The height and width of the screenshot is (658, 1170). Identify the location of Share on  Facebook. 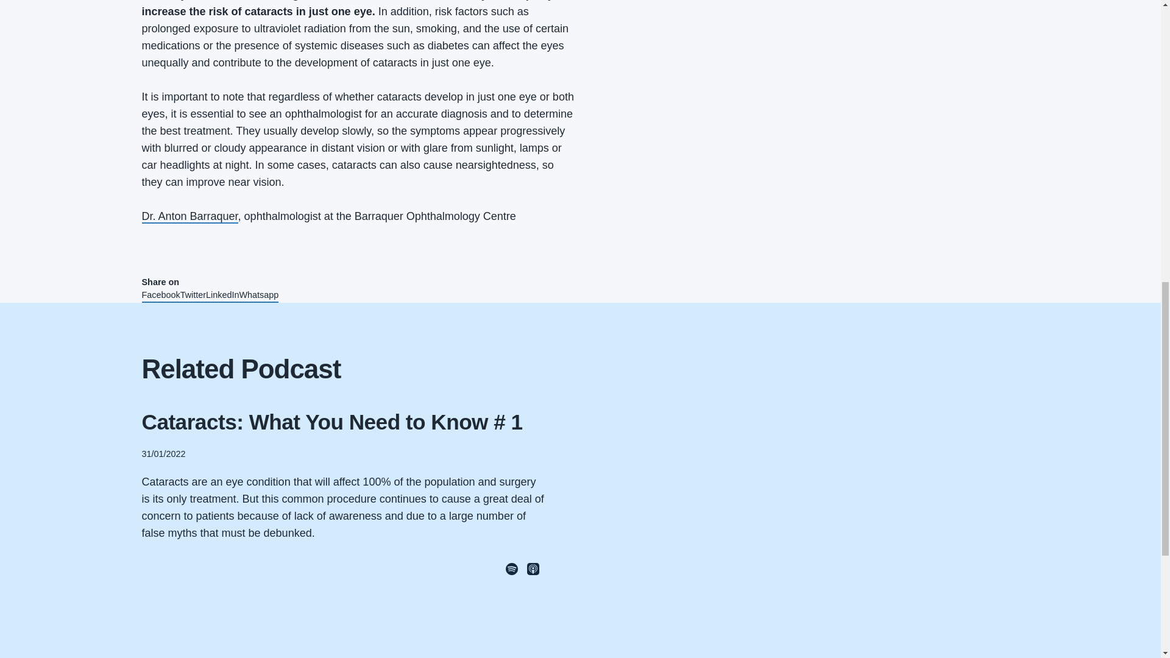
(161, 295).